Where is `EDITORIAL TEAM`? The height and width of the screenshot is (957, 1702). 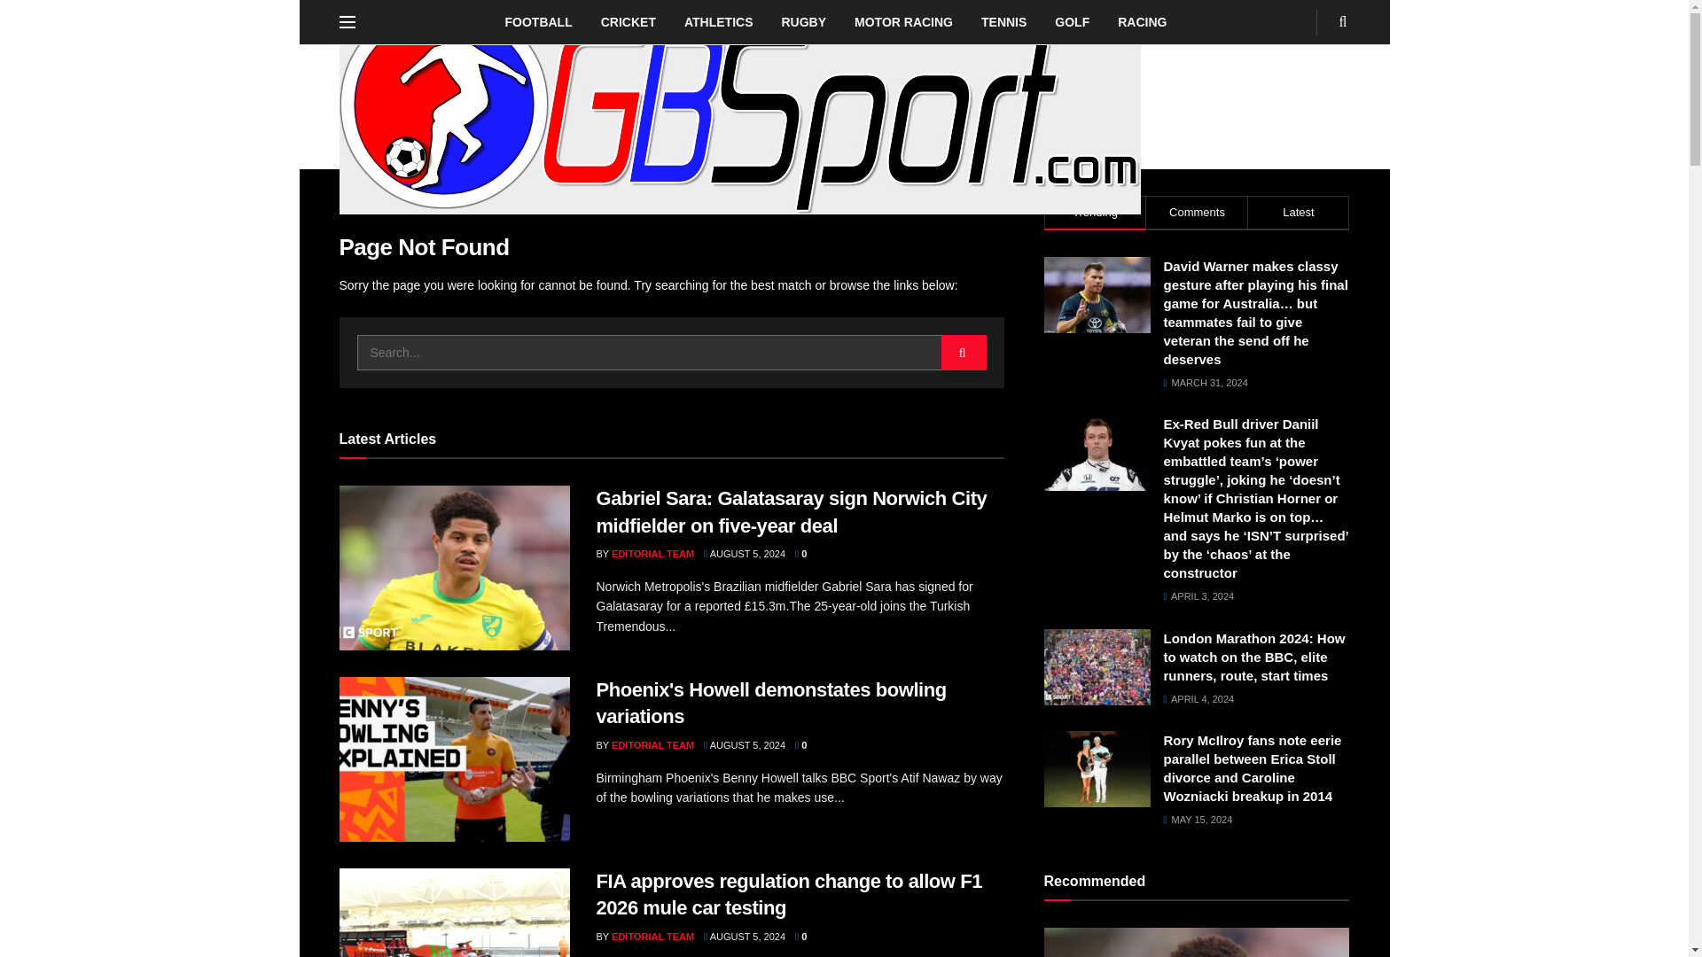 EDITORIAL TEAM is located at coordinates (652, 744).